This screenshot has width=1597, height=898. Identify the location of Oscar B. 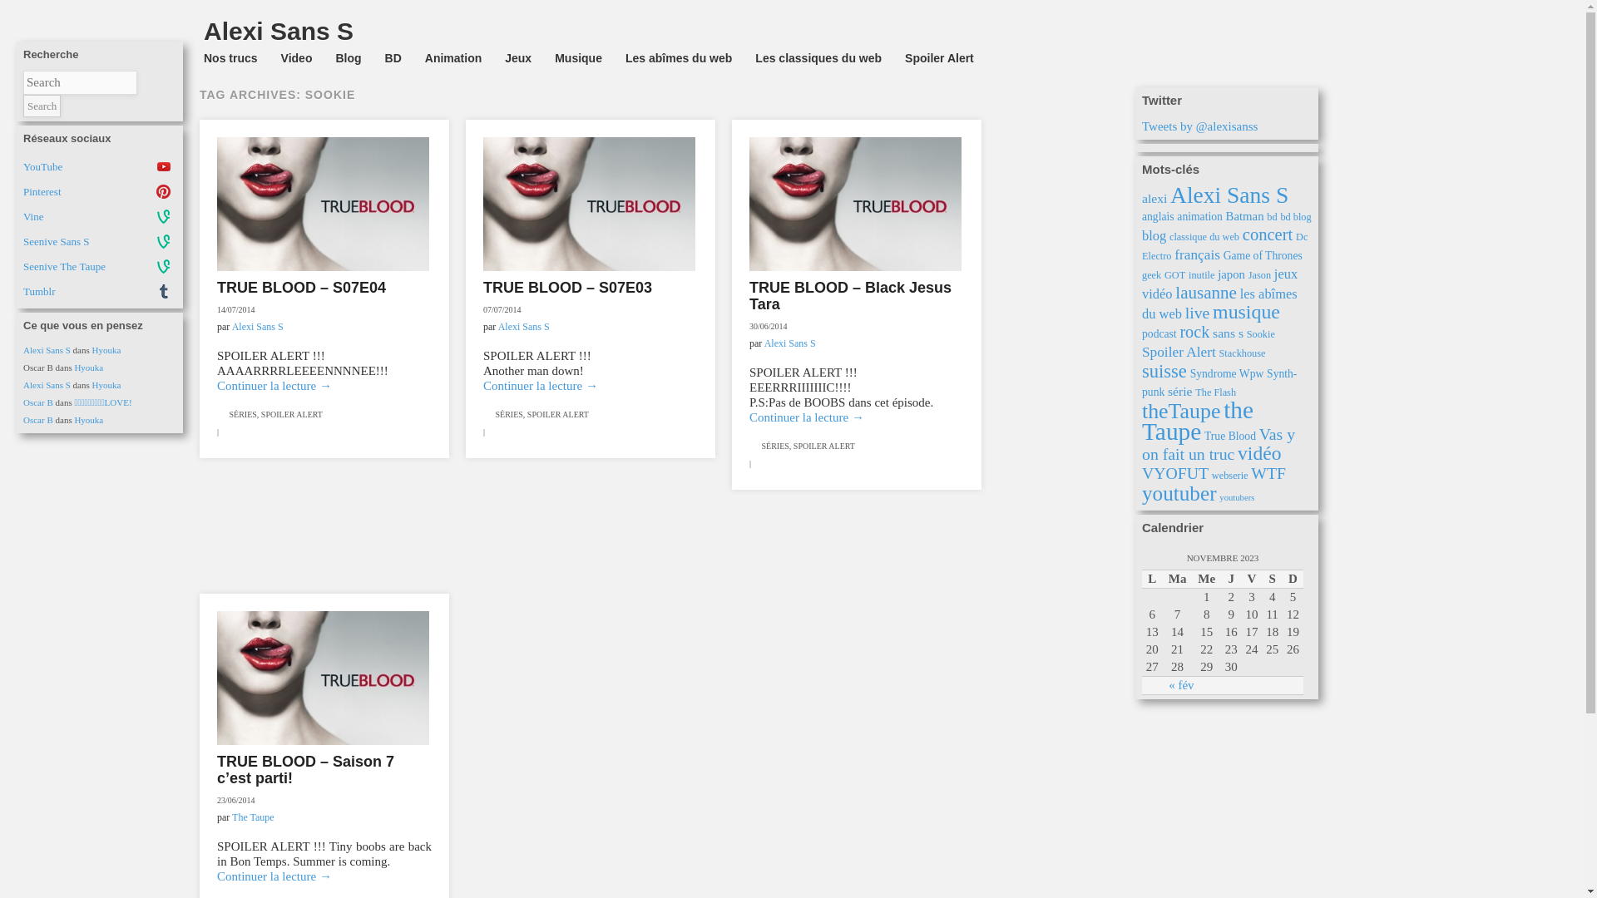
(38, 402).